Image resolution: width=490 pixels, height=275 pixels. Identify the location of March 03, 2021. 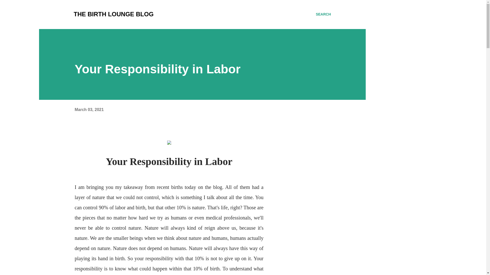
(89, 109).